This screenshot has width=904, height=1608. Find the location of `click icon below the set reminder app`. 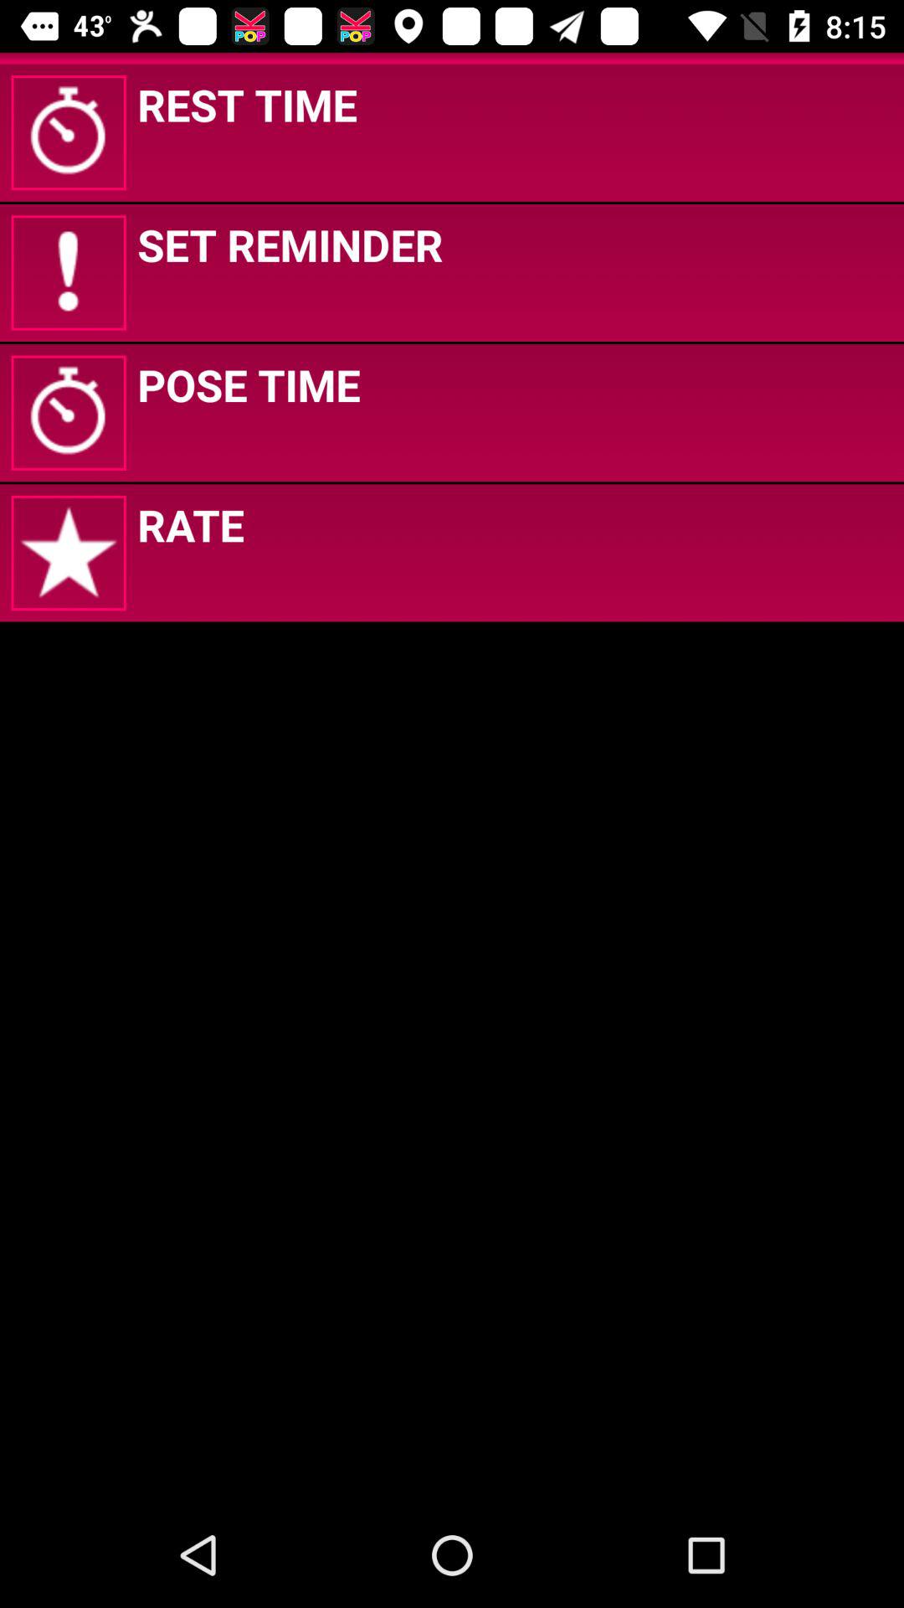

click icon below the set reminder app is located at coordinates (249, 384).